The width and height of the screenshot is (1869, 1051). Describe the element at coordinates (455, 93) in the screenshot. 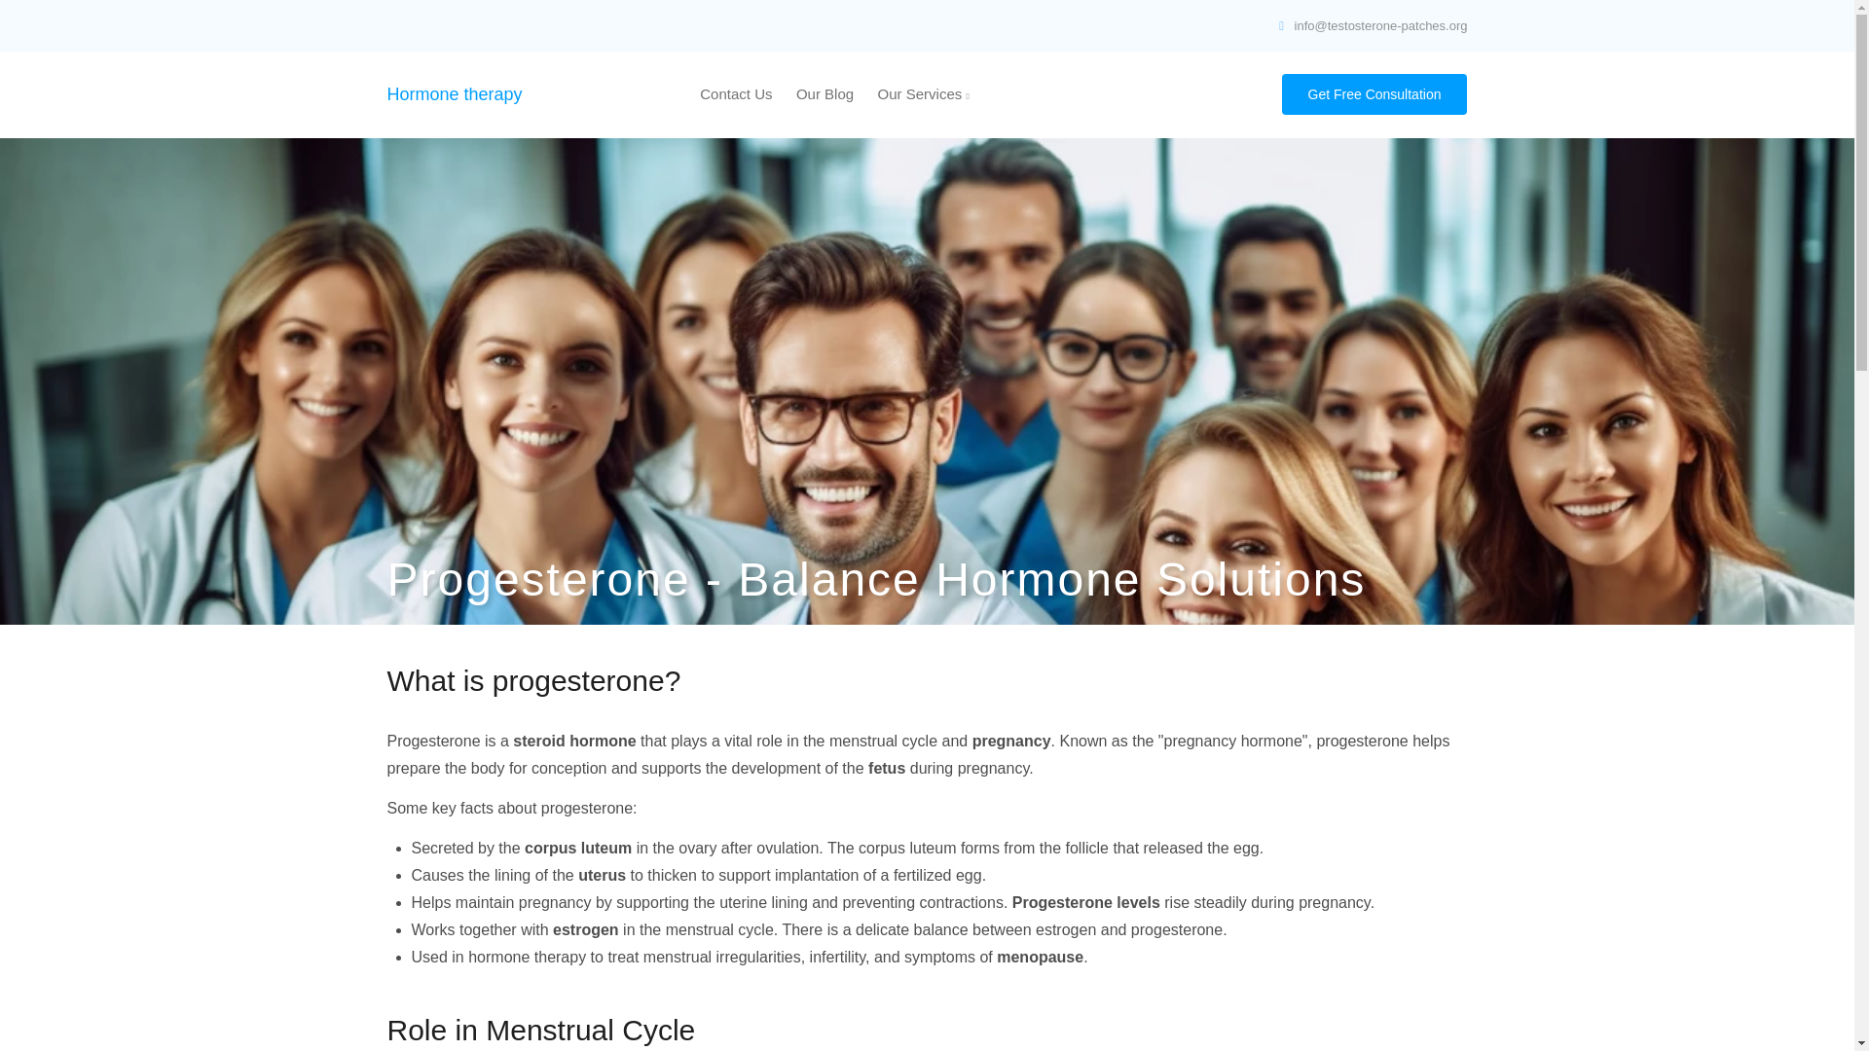

I see `Hormone therapy` at that location.